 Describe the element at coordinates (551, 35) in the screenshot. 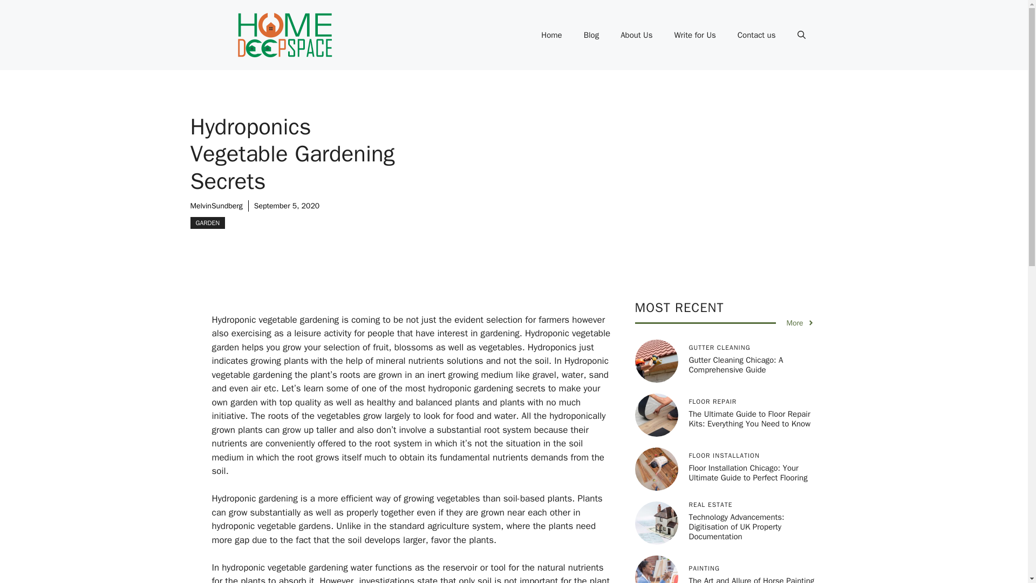

I see `Home` at that location.